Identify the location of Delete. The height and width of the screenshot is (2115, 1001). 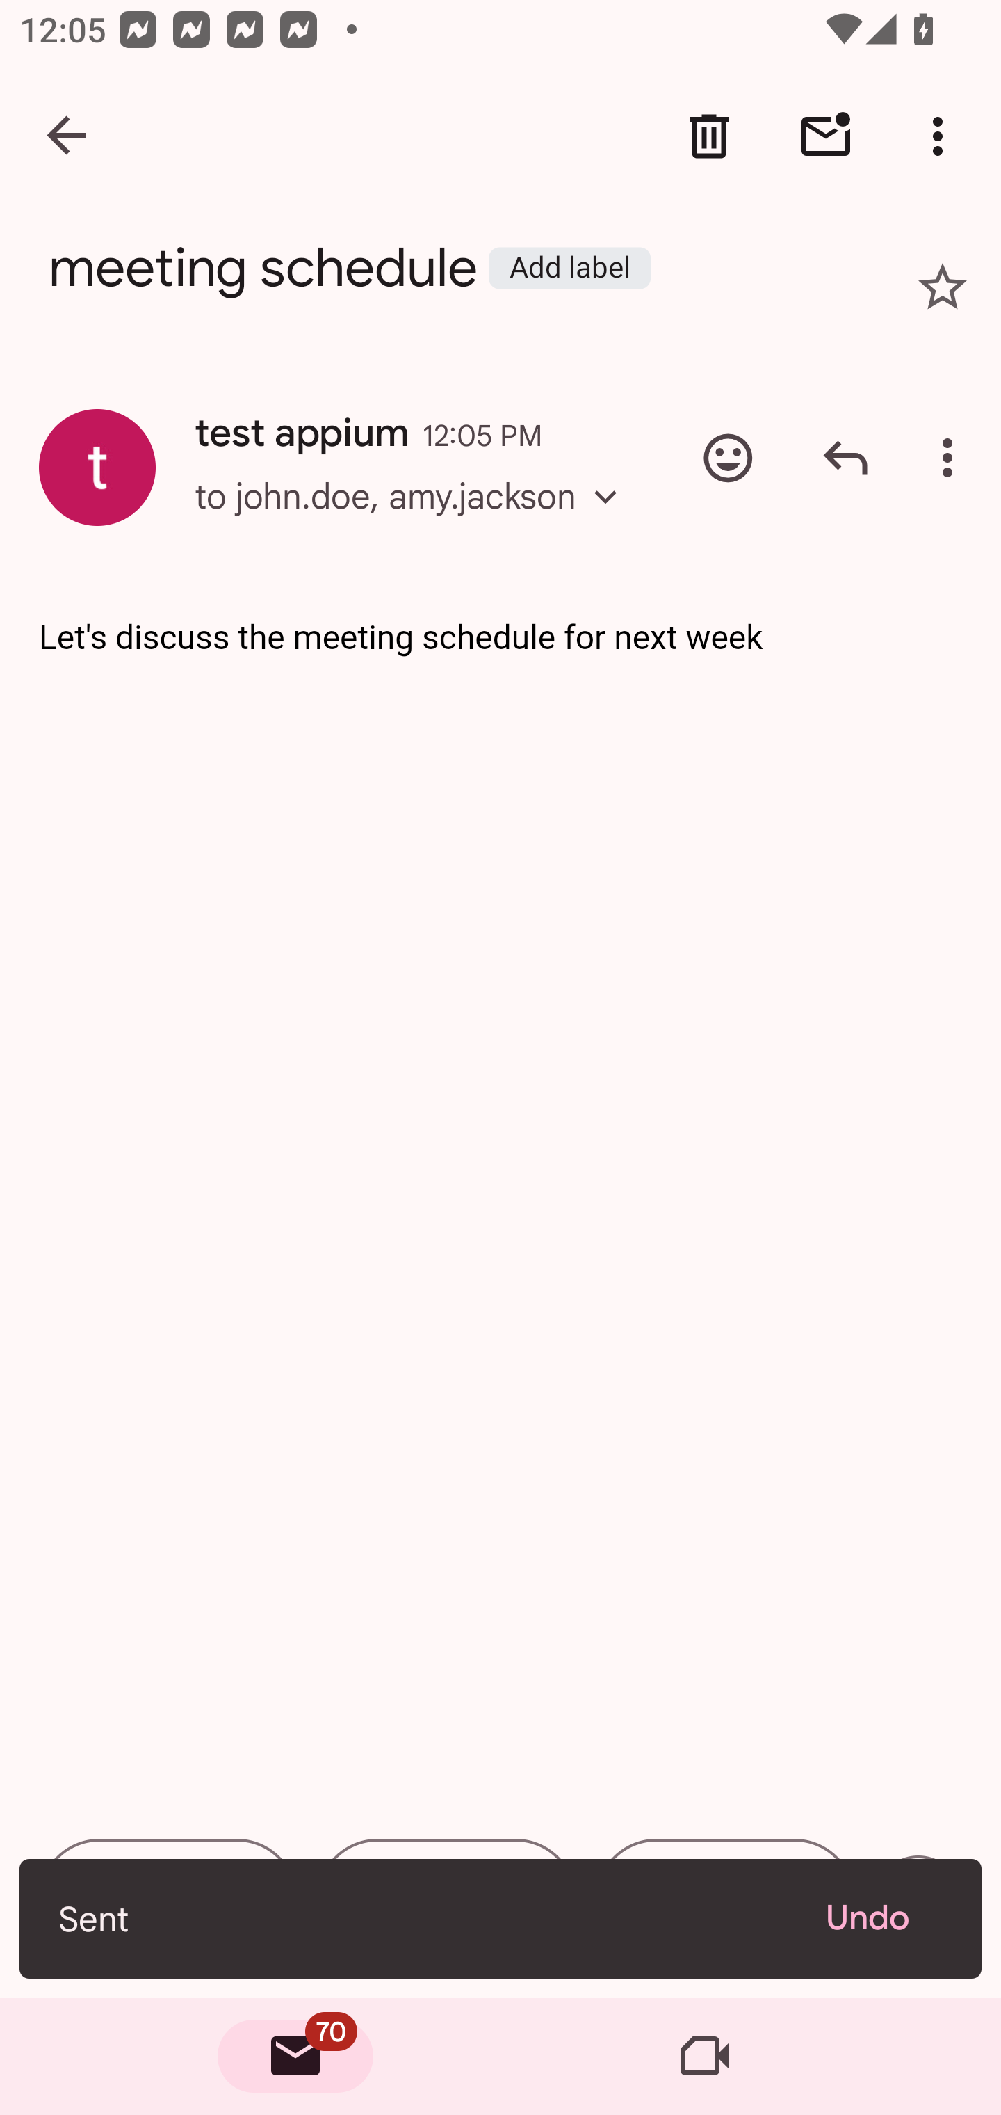
(709, 136).